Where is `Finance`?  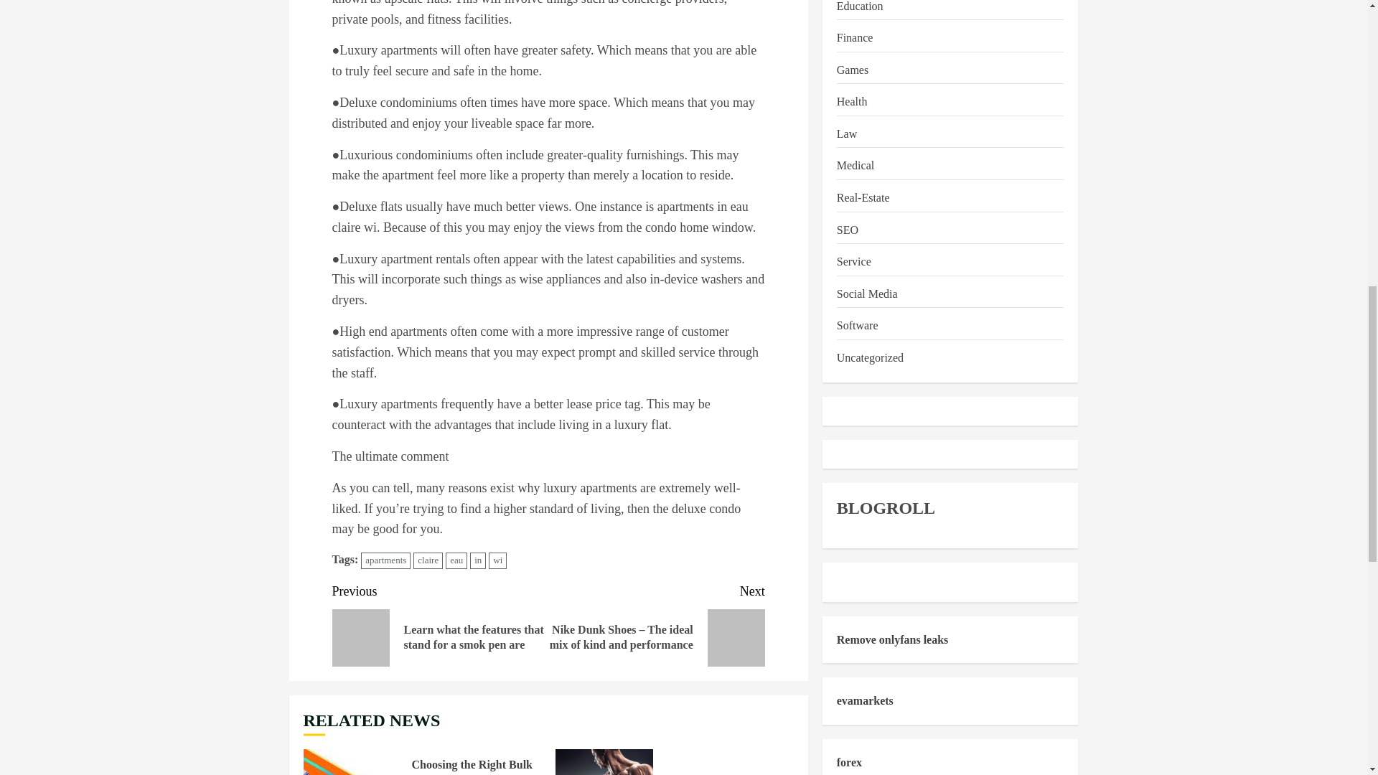 Finance is located at coordinates (855, 37).